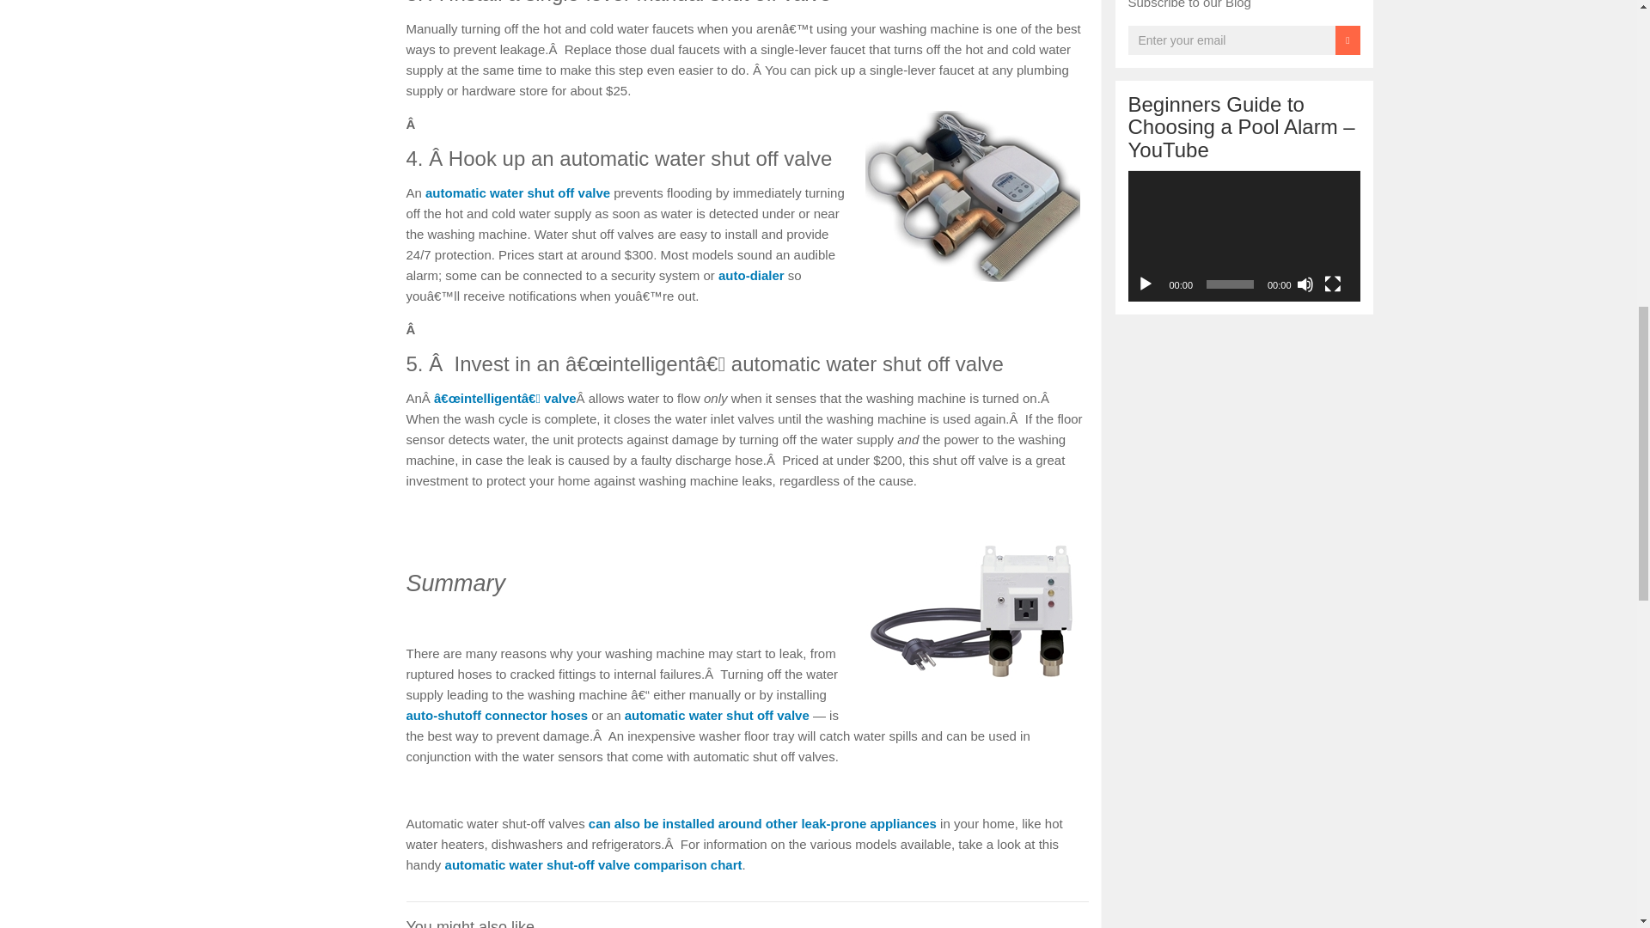 Image resolution: width=1650 pixels, height=928 pixels. What do you see at coordinates (717, 715) in the screenshot?
I see `automatic water shut off valve` at bounding box center [717, 715].